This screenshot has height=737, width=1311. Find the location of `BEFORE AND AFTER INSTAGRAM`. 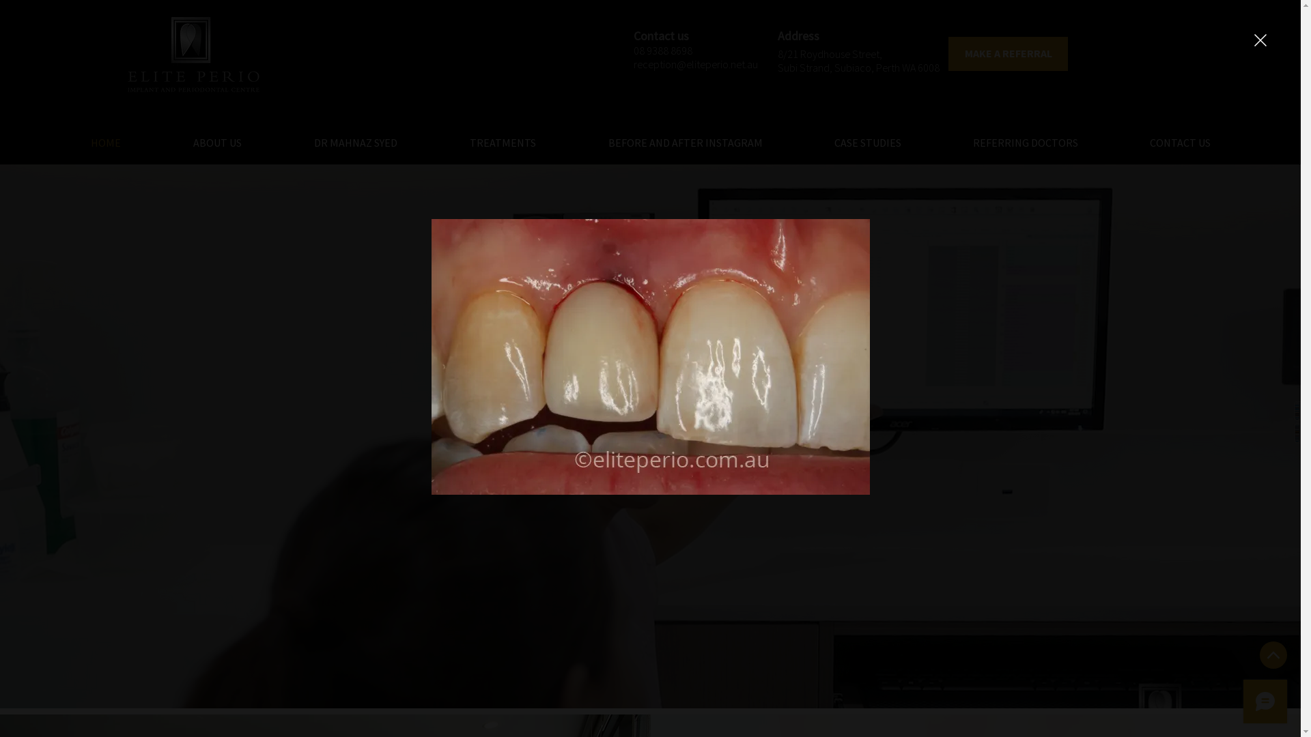

BEFORE AND AFTER INSTAGRAM is located at coordinates (686, 143).